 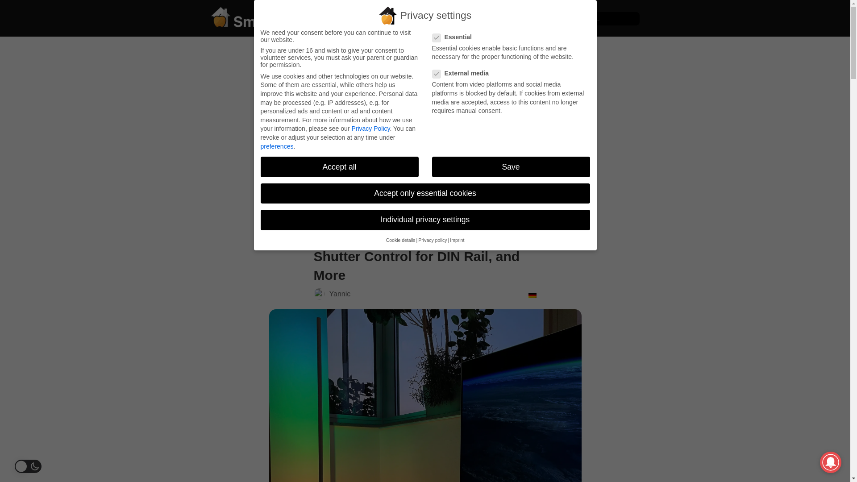 What do you see at coordinates (277, 146) in the screenshot?
I see `preferences` at bounding box center [277, 146].